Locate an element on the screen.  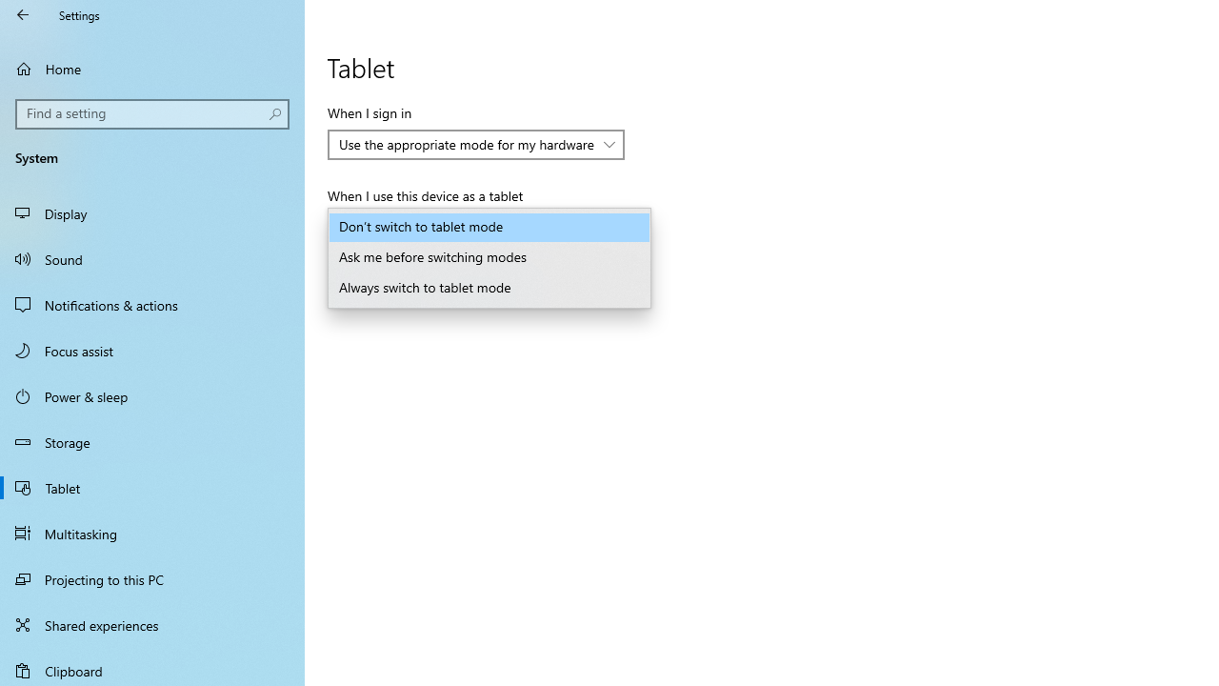
Ask me before switching modes is located at coordinates (490, 257).